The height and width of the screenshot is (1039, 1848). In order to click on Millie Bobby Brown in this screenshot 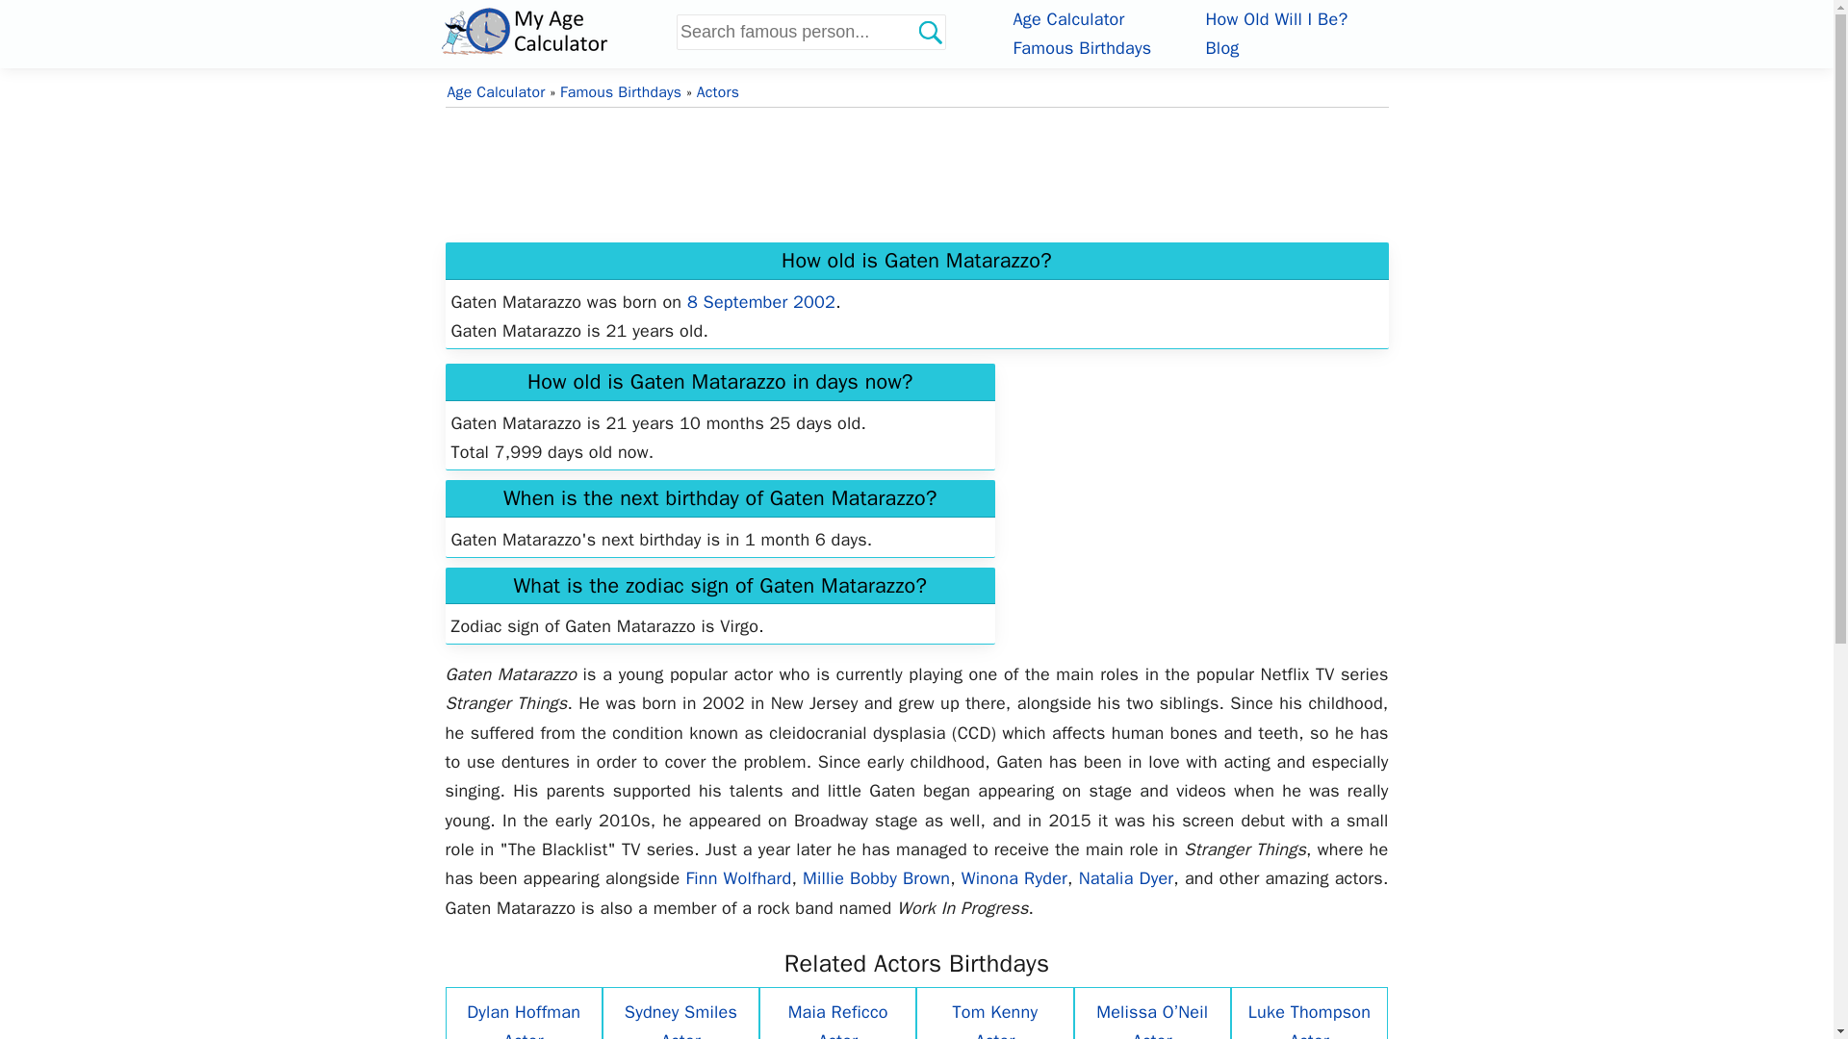, I will do `click(876, 877)`.